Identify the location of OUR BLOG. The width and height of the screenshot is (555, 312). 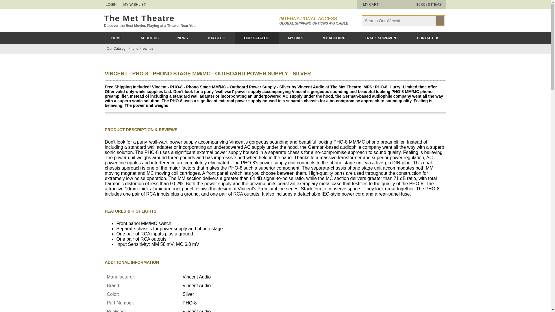
(216, 38).